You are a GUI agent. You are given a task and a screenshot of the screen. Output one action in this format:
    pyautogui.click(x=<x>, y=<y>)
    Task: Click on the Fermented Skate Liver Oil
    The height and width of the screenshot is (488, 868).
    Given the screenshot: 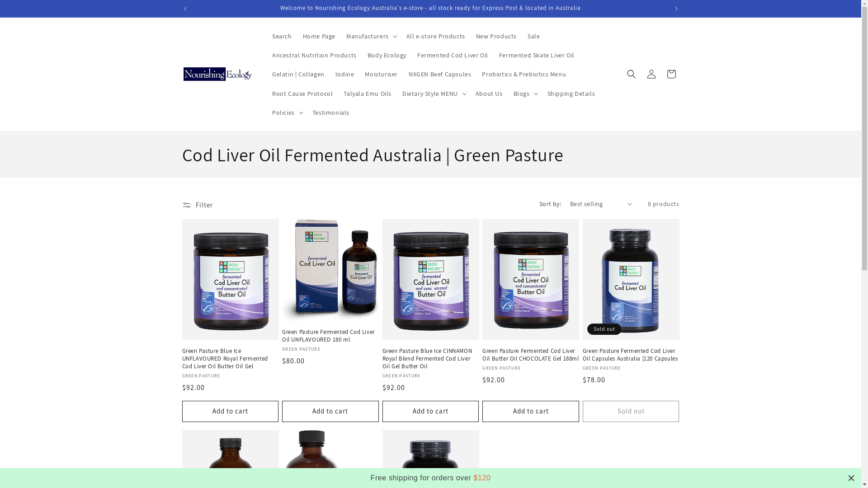 What is the action you would take?
    pyautogui.click(x=537, y=55)
    